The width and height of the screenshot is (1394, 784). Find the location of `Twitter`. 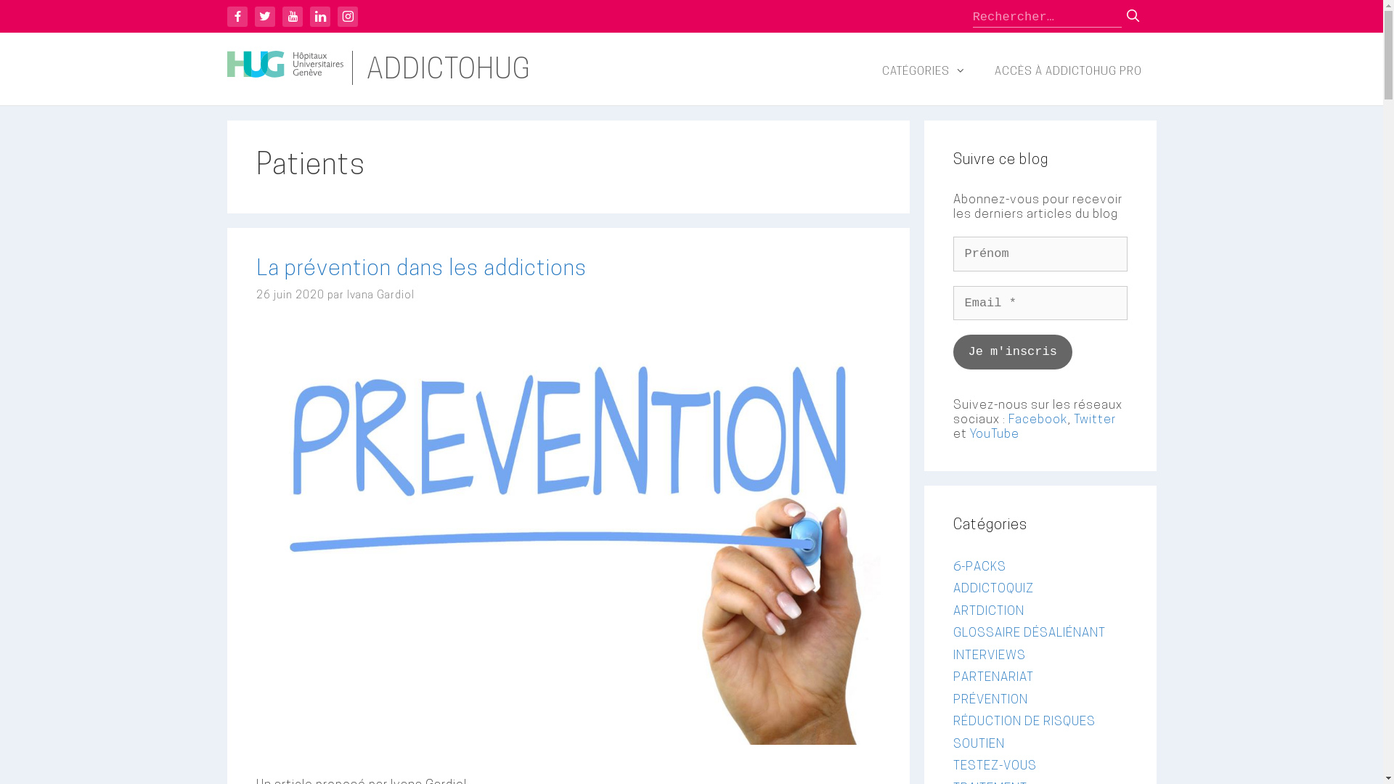

Twitter is located at coordinates (1094, 420).